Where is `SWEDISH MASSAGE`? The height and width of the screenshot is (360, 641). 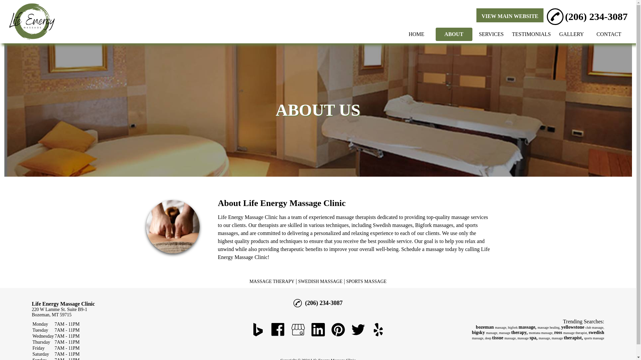 SWEDISH MASSAGE is located at coordinates (320, 281).